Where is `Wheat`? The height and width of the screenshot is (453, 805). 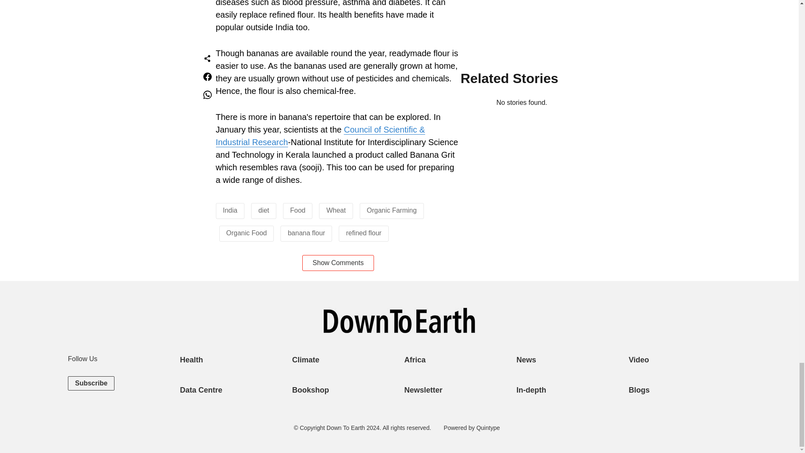
Wheat is located at coordinates (335, 210).